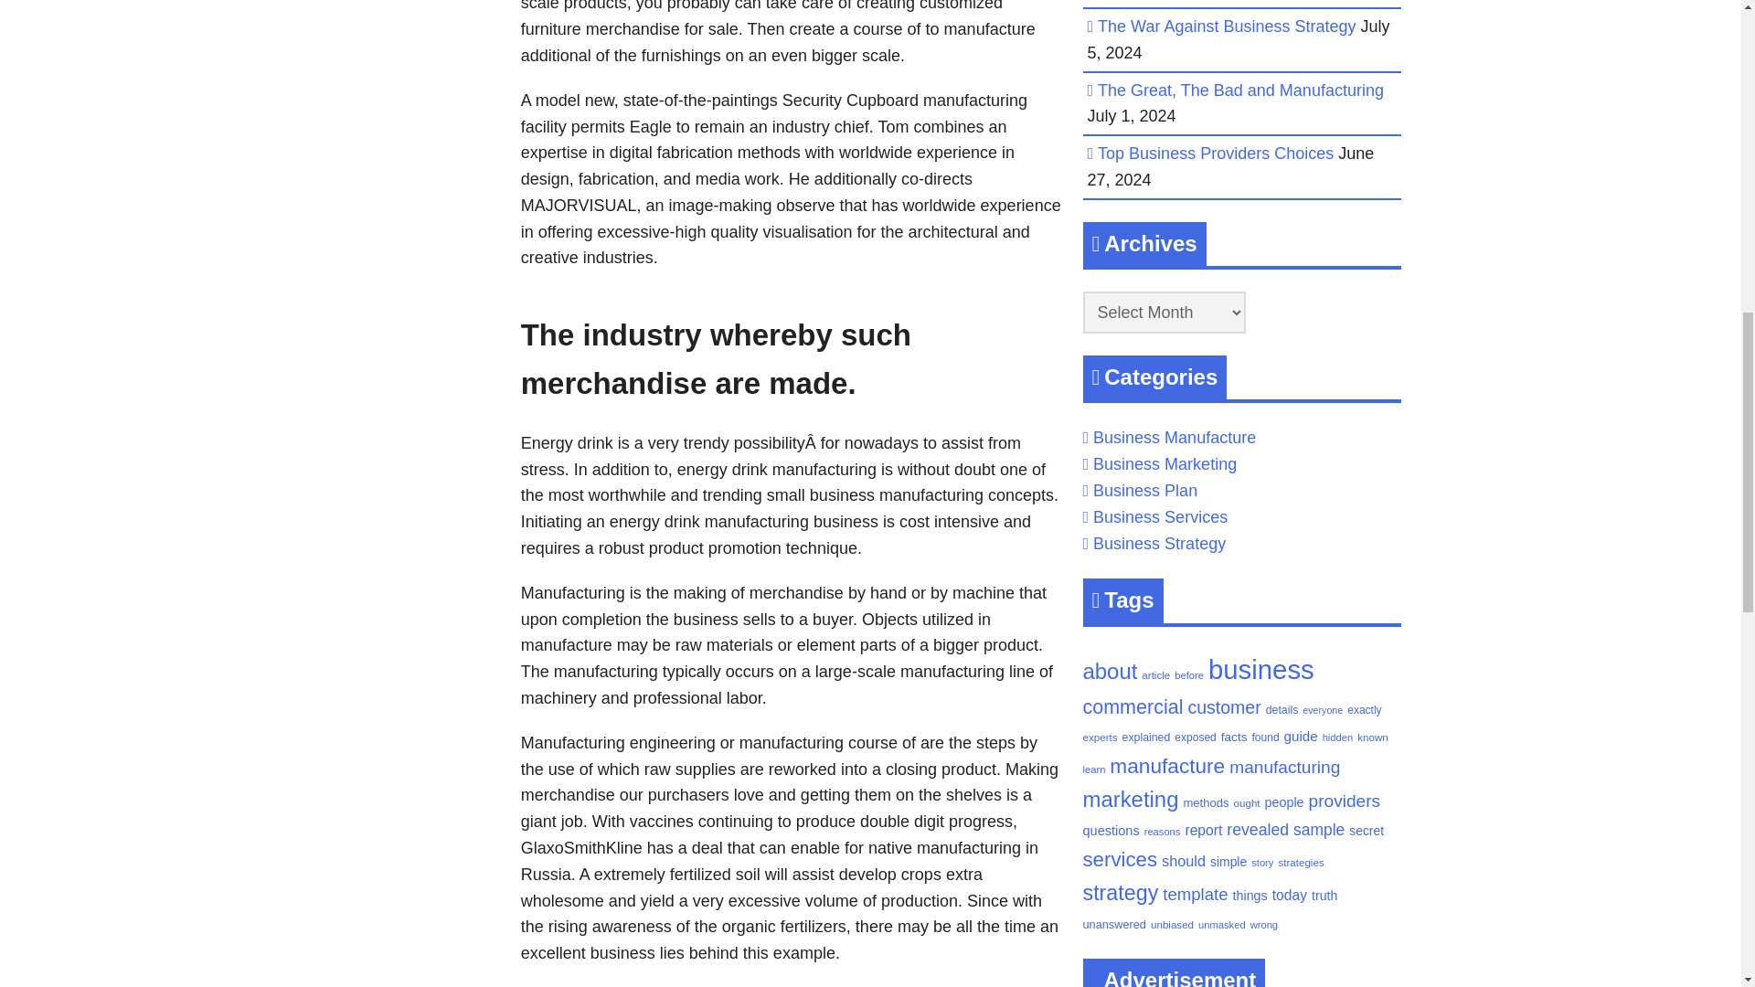 The height and width of the screenshot is (987, 1755). Describe the element at coordinates (1159, 543) in the screenshot. I see `Business Strategy` at that location.